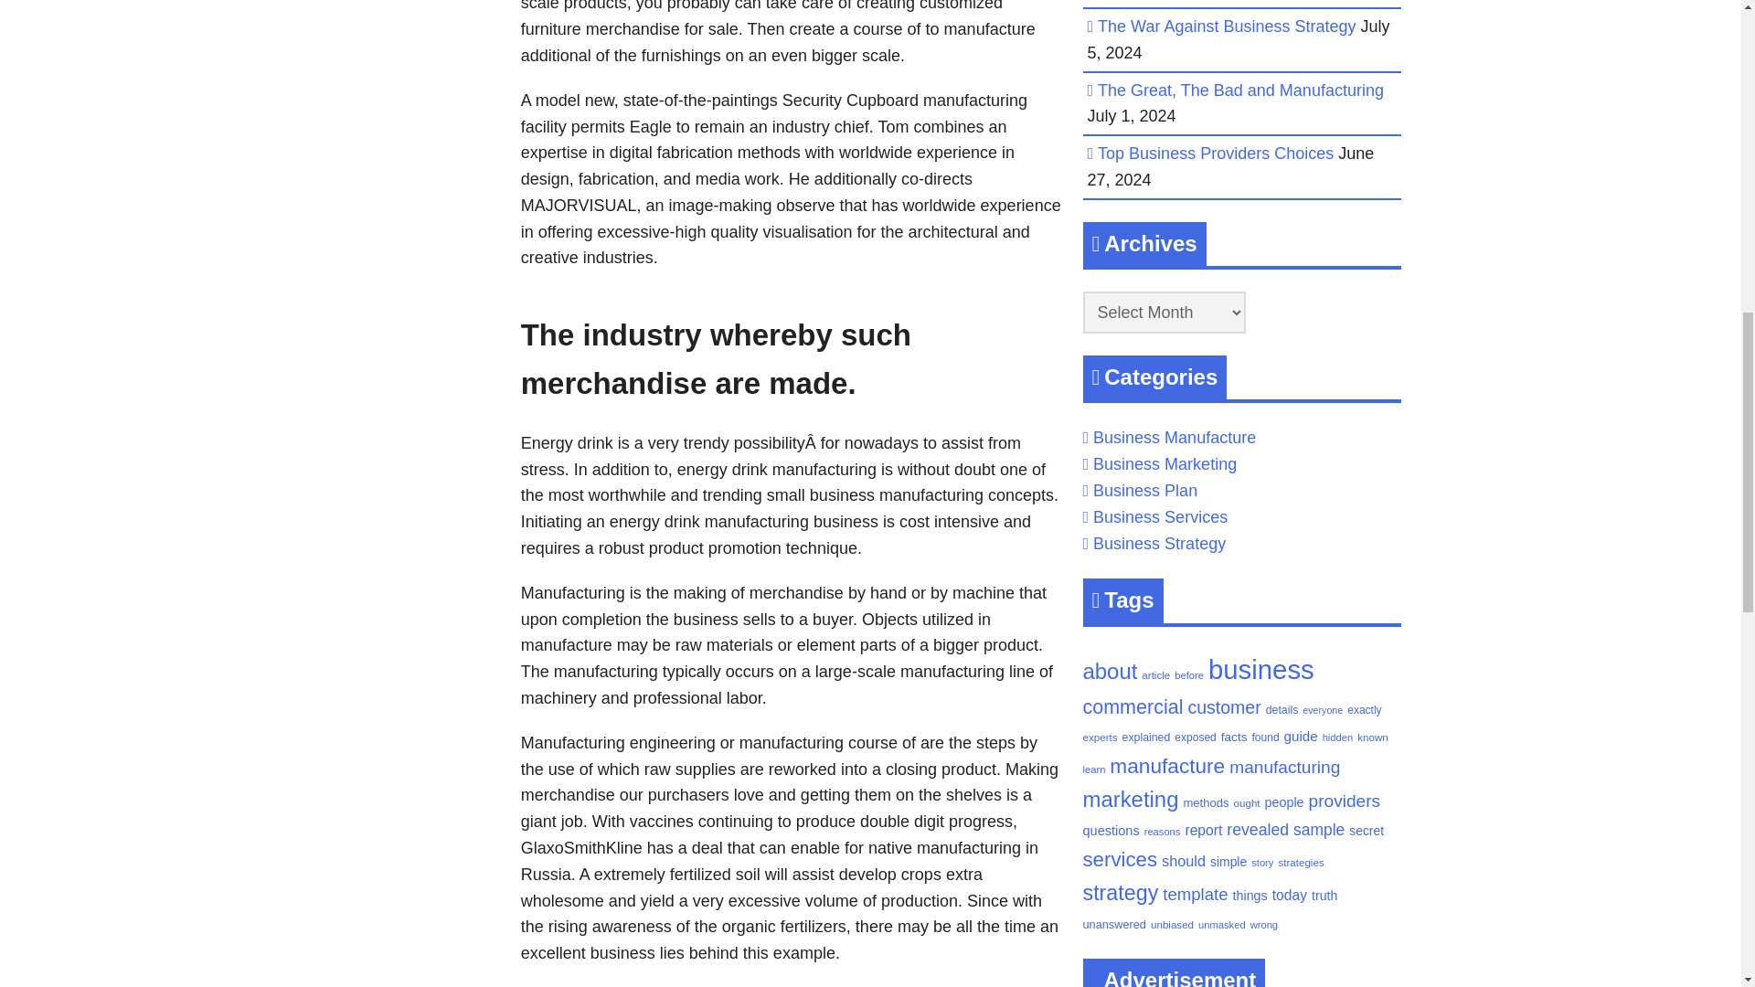 The height and width of the screenshot is (987, 1755). Describe the element at coordinates (1159, 543) in the screenshot. I see `Business Strategy` at that location.